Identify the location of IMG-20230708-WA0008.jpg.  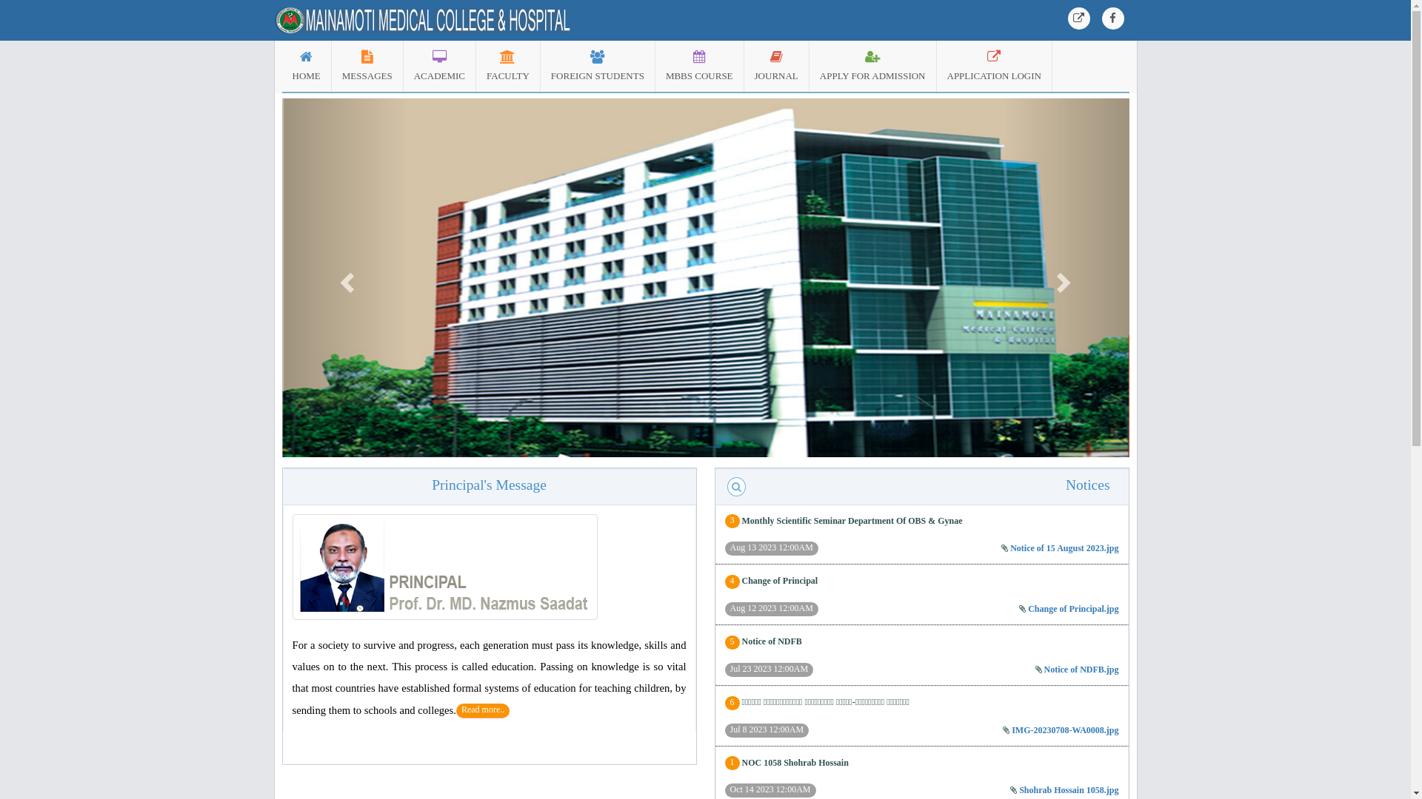
(1065, 730).